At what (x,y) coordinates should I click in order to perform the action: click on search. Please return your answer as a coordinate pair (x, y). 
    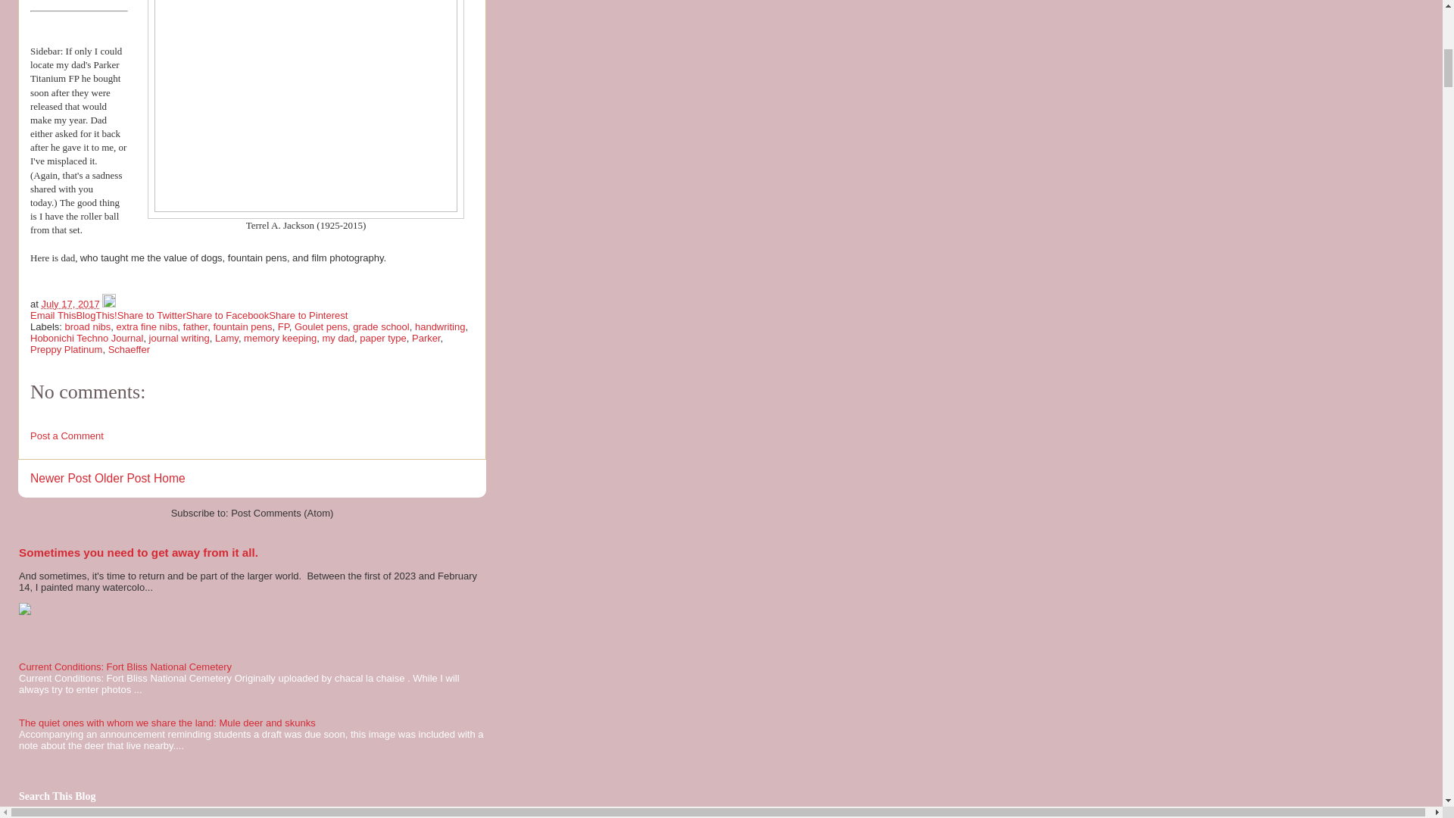
    Looking at the image, I should click on (55, 816).